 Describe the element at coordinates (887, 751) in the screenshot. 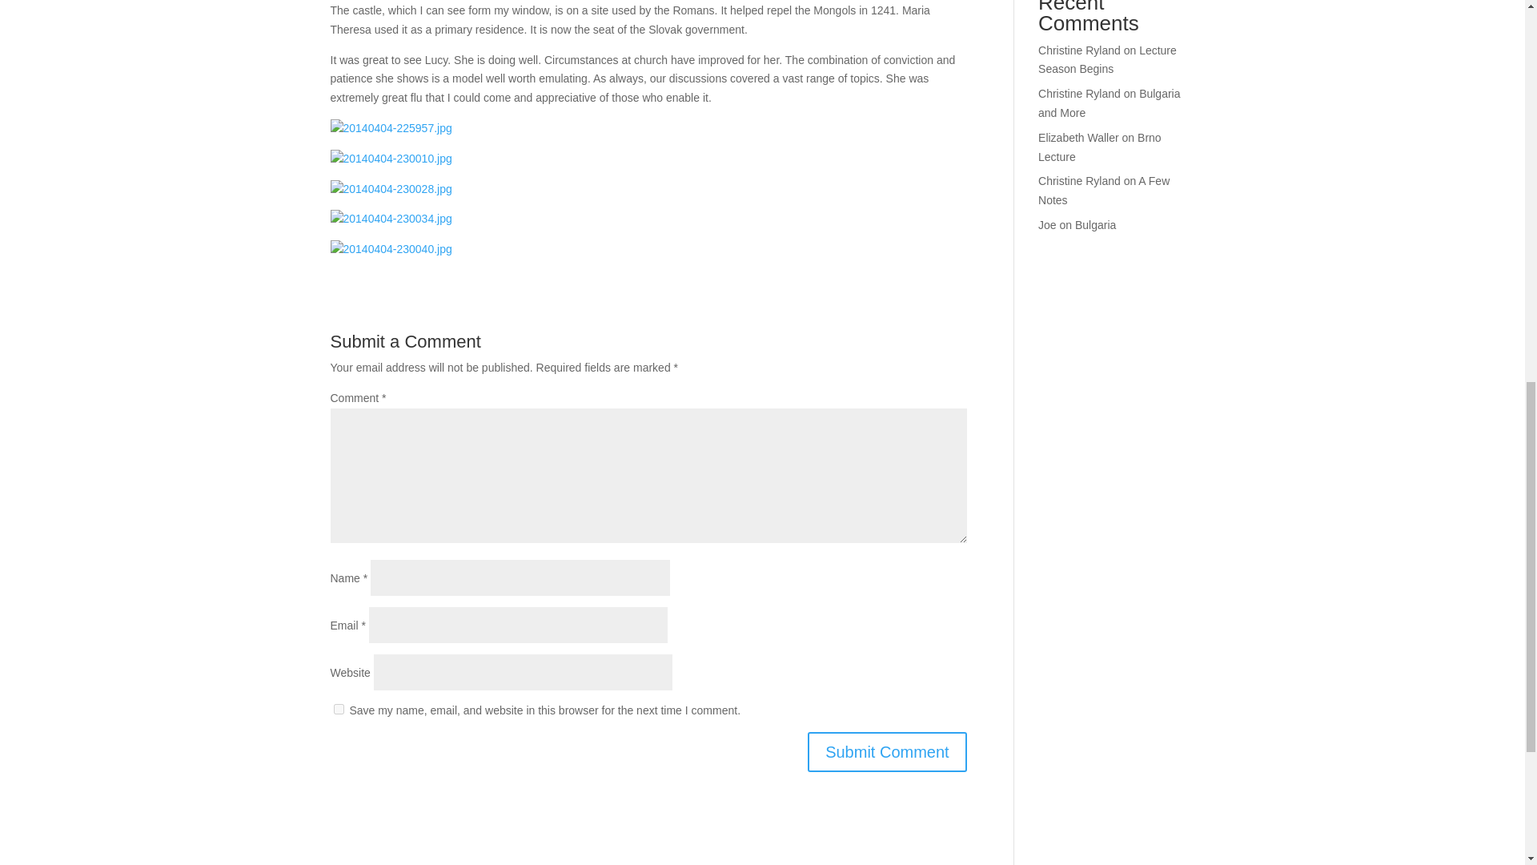

I see `Submit Comment` at that location.